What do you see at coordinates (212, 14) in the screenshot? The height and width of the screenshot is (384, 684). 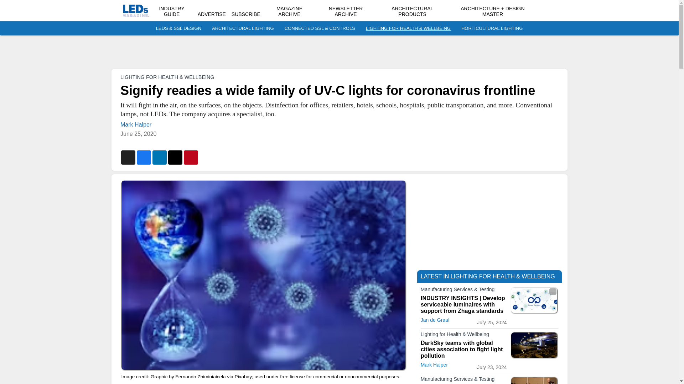 I see `ADVERTISE` at bounding box center [212, 14].